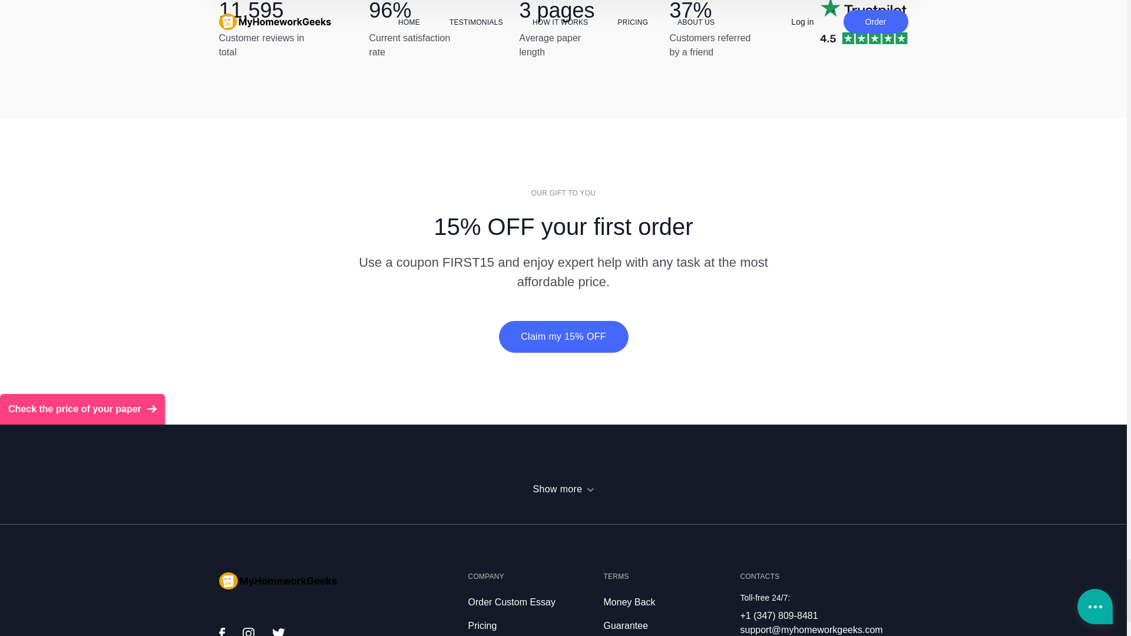 This screenshot has width=1131, height=636. Describe the element at coordinates (511, 602) in the screenshot. I see `Order Custom Essay` at that location.